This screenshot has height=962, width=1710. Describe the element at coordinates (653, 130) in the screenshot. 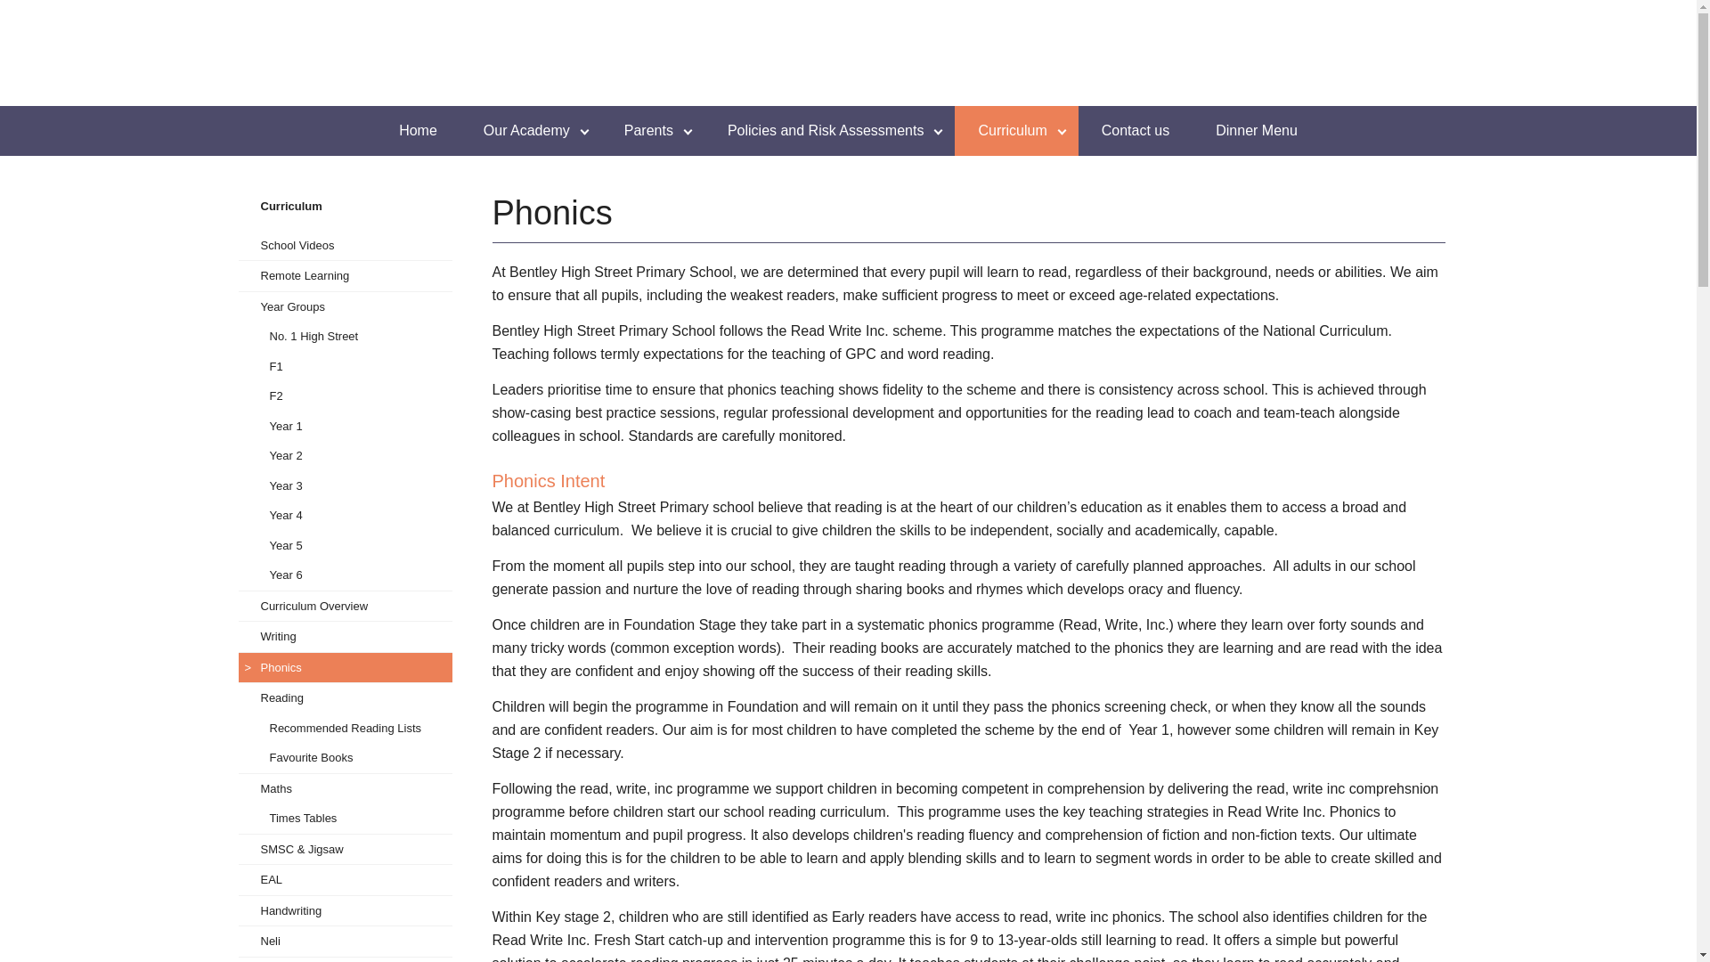

I see `Parents` at that location.